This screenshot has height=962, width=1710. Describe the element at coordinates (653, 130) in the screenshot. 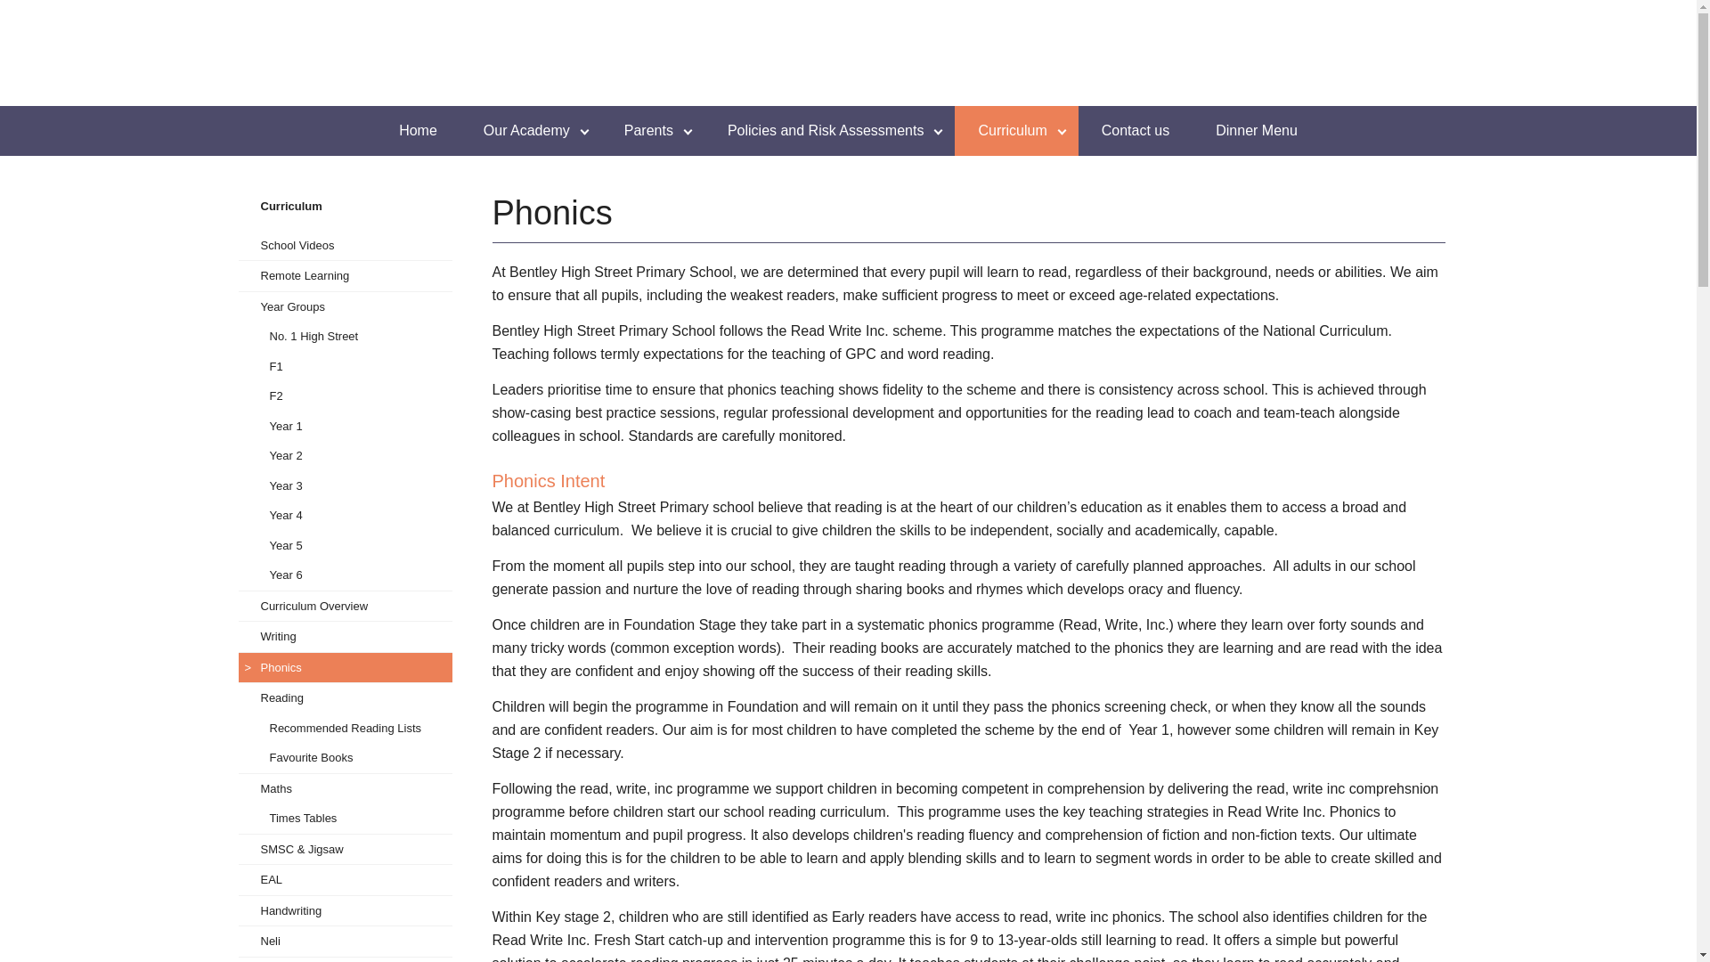

I see `Parents` at that location.